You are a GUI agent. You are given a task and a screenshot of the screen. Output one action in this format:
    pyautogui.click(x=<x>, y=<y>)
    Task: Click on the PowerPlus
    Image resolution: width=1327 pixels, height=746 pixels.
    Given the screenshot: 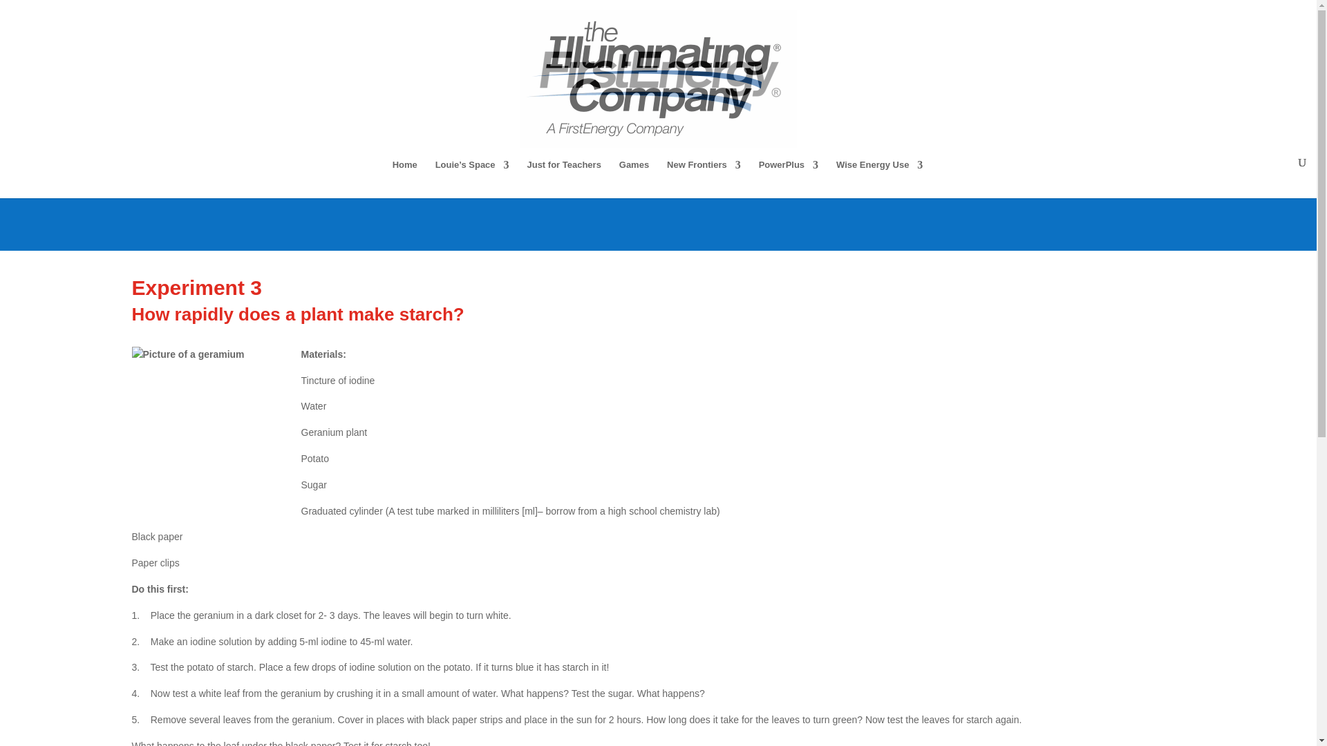 What is the action you would take?
    pyautogui.click(x=789, y=180)
    